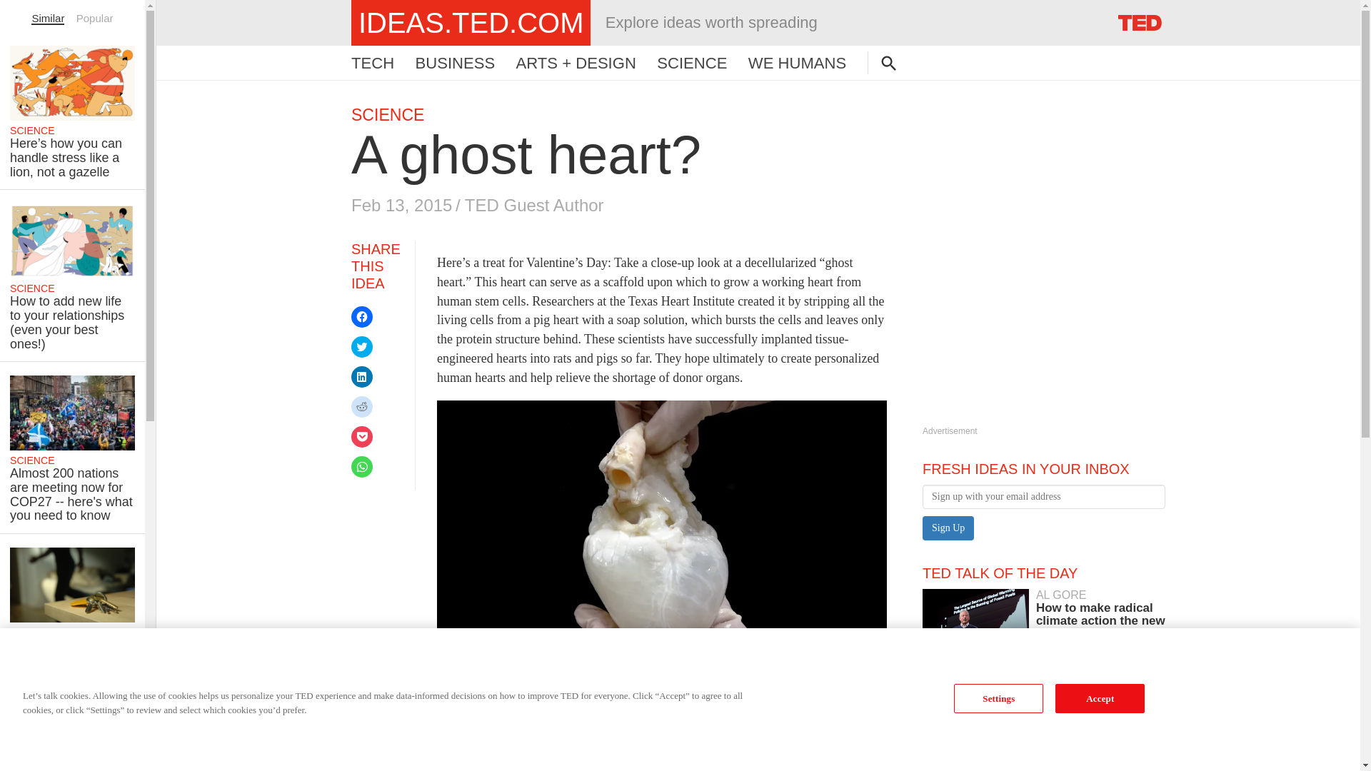 This screenshot has height=771, width=1371. What do you see at coordinates (48, 18) in the screenshot?
I see `Similar` at bounding box center [48, 18].